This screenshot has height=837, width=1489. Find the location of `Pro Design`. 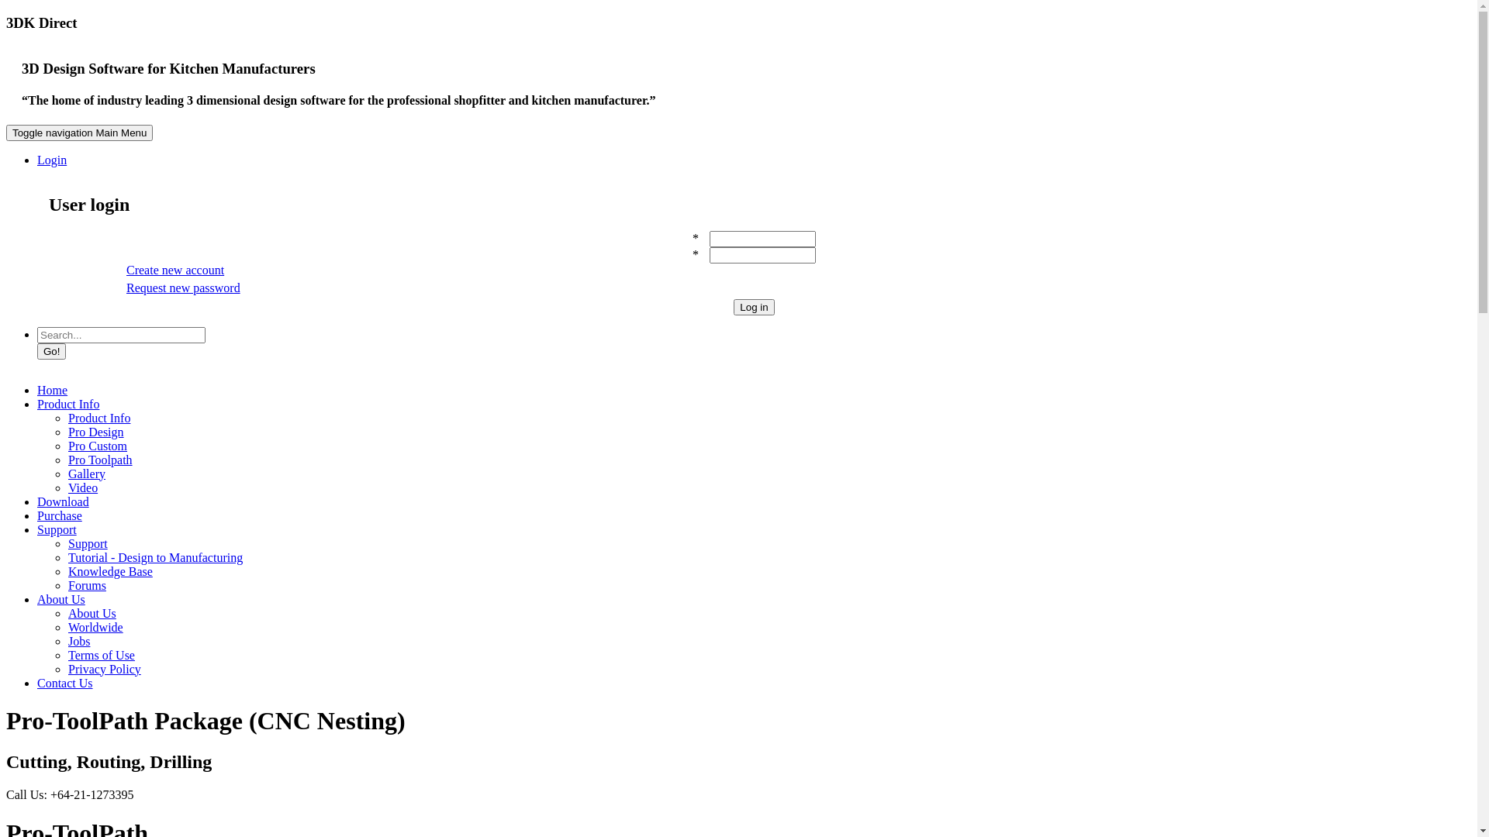

Pro Design is located at coordinates (96, 431).